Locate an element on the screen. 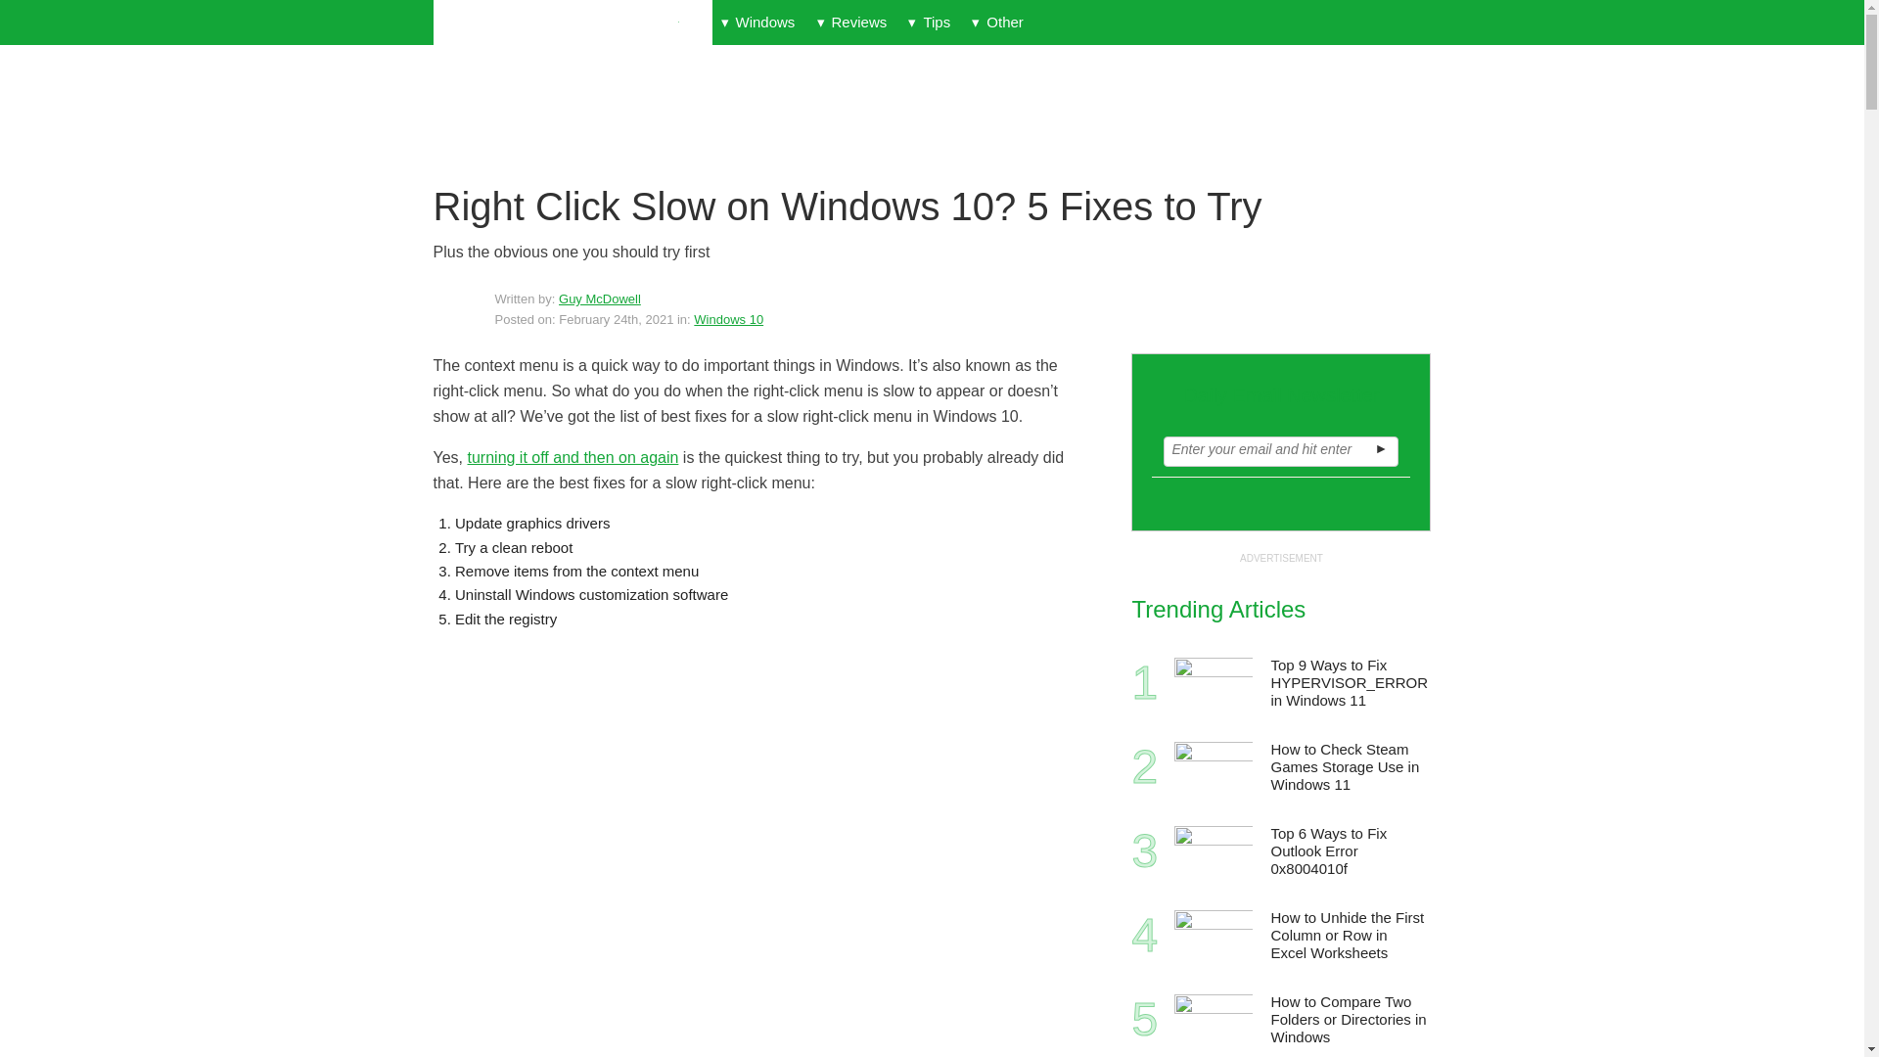  Top 6 Ways to Fix Outlook Error 0x8004010f is located at coordinates (1214, 851).